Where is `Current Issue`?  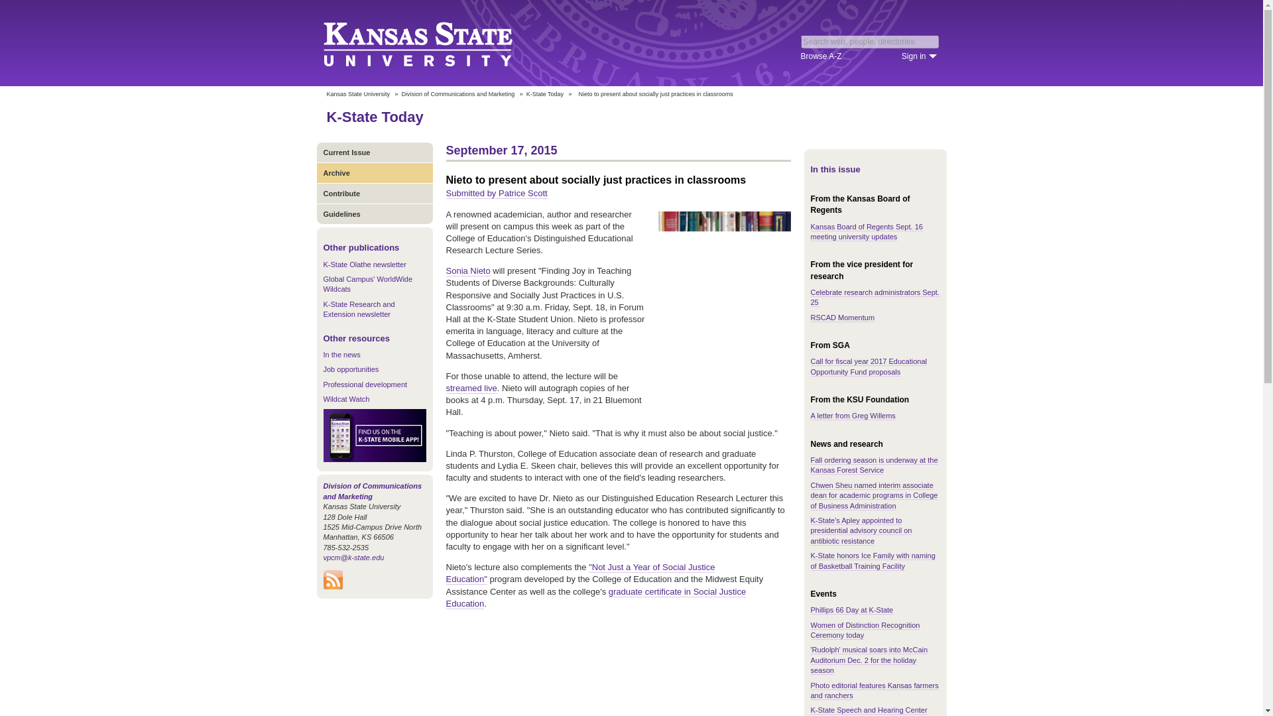
Current Issue is located at coordinates (375, 152).